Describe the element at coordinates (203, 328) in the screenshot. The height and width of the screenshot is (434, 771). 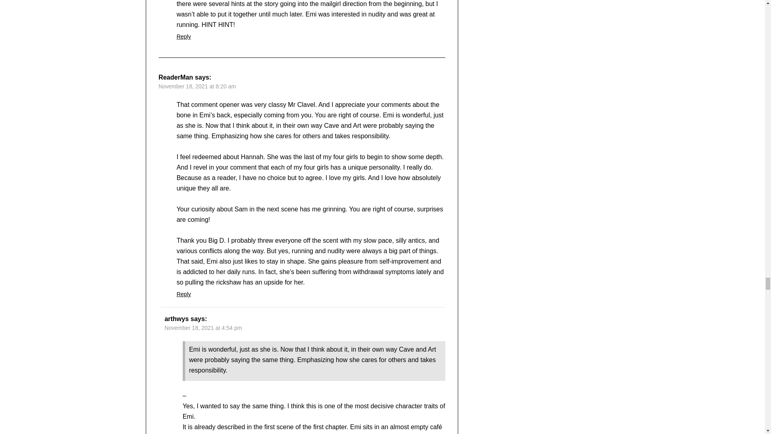
I see `November 18, 2021 at 4:54 pm` at that location.